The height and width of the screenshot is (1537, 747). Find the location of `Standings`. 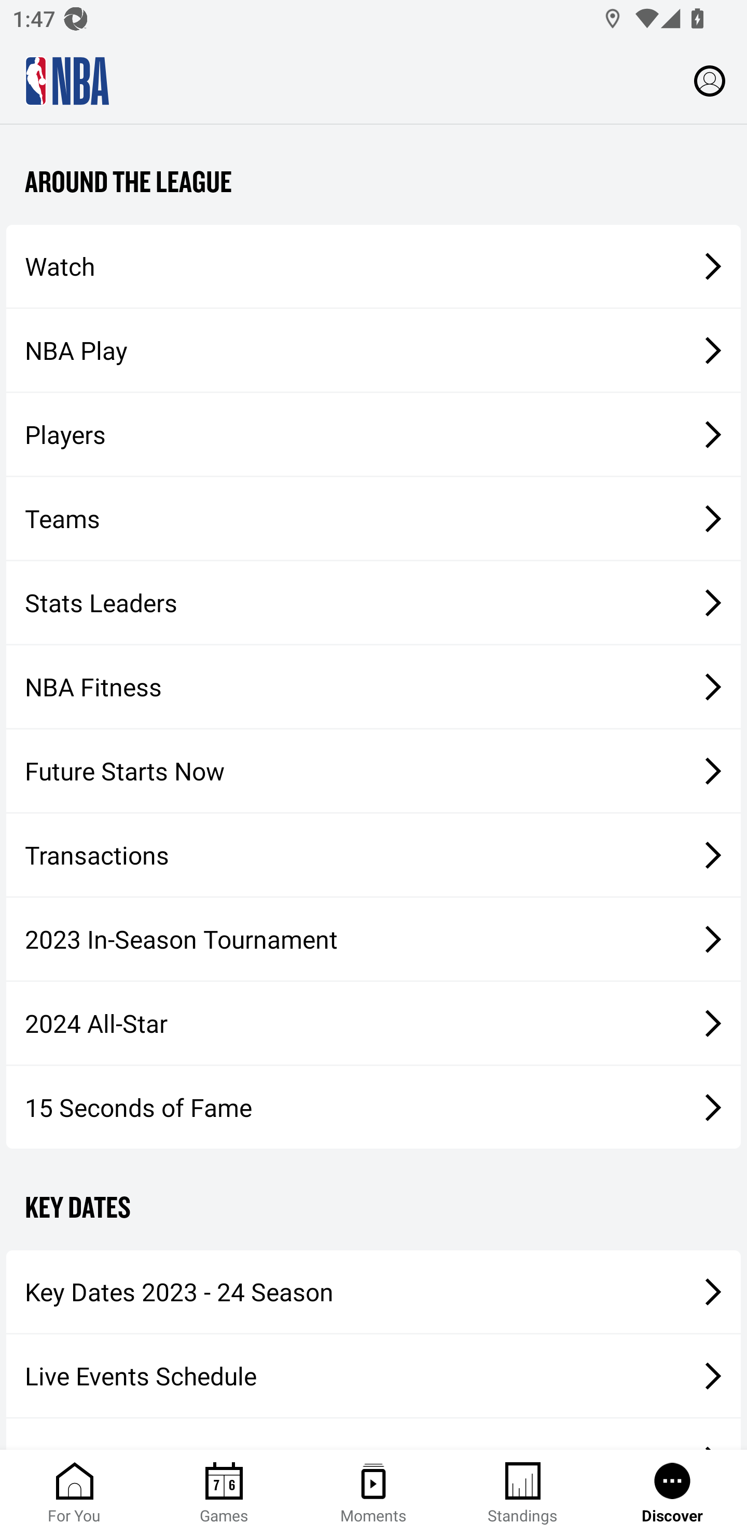

Standings is located at coordinates (523, 1493).